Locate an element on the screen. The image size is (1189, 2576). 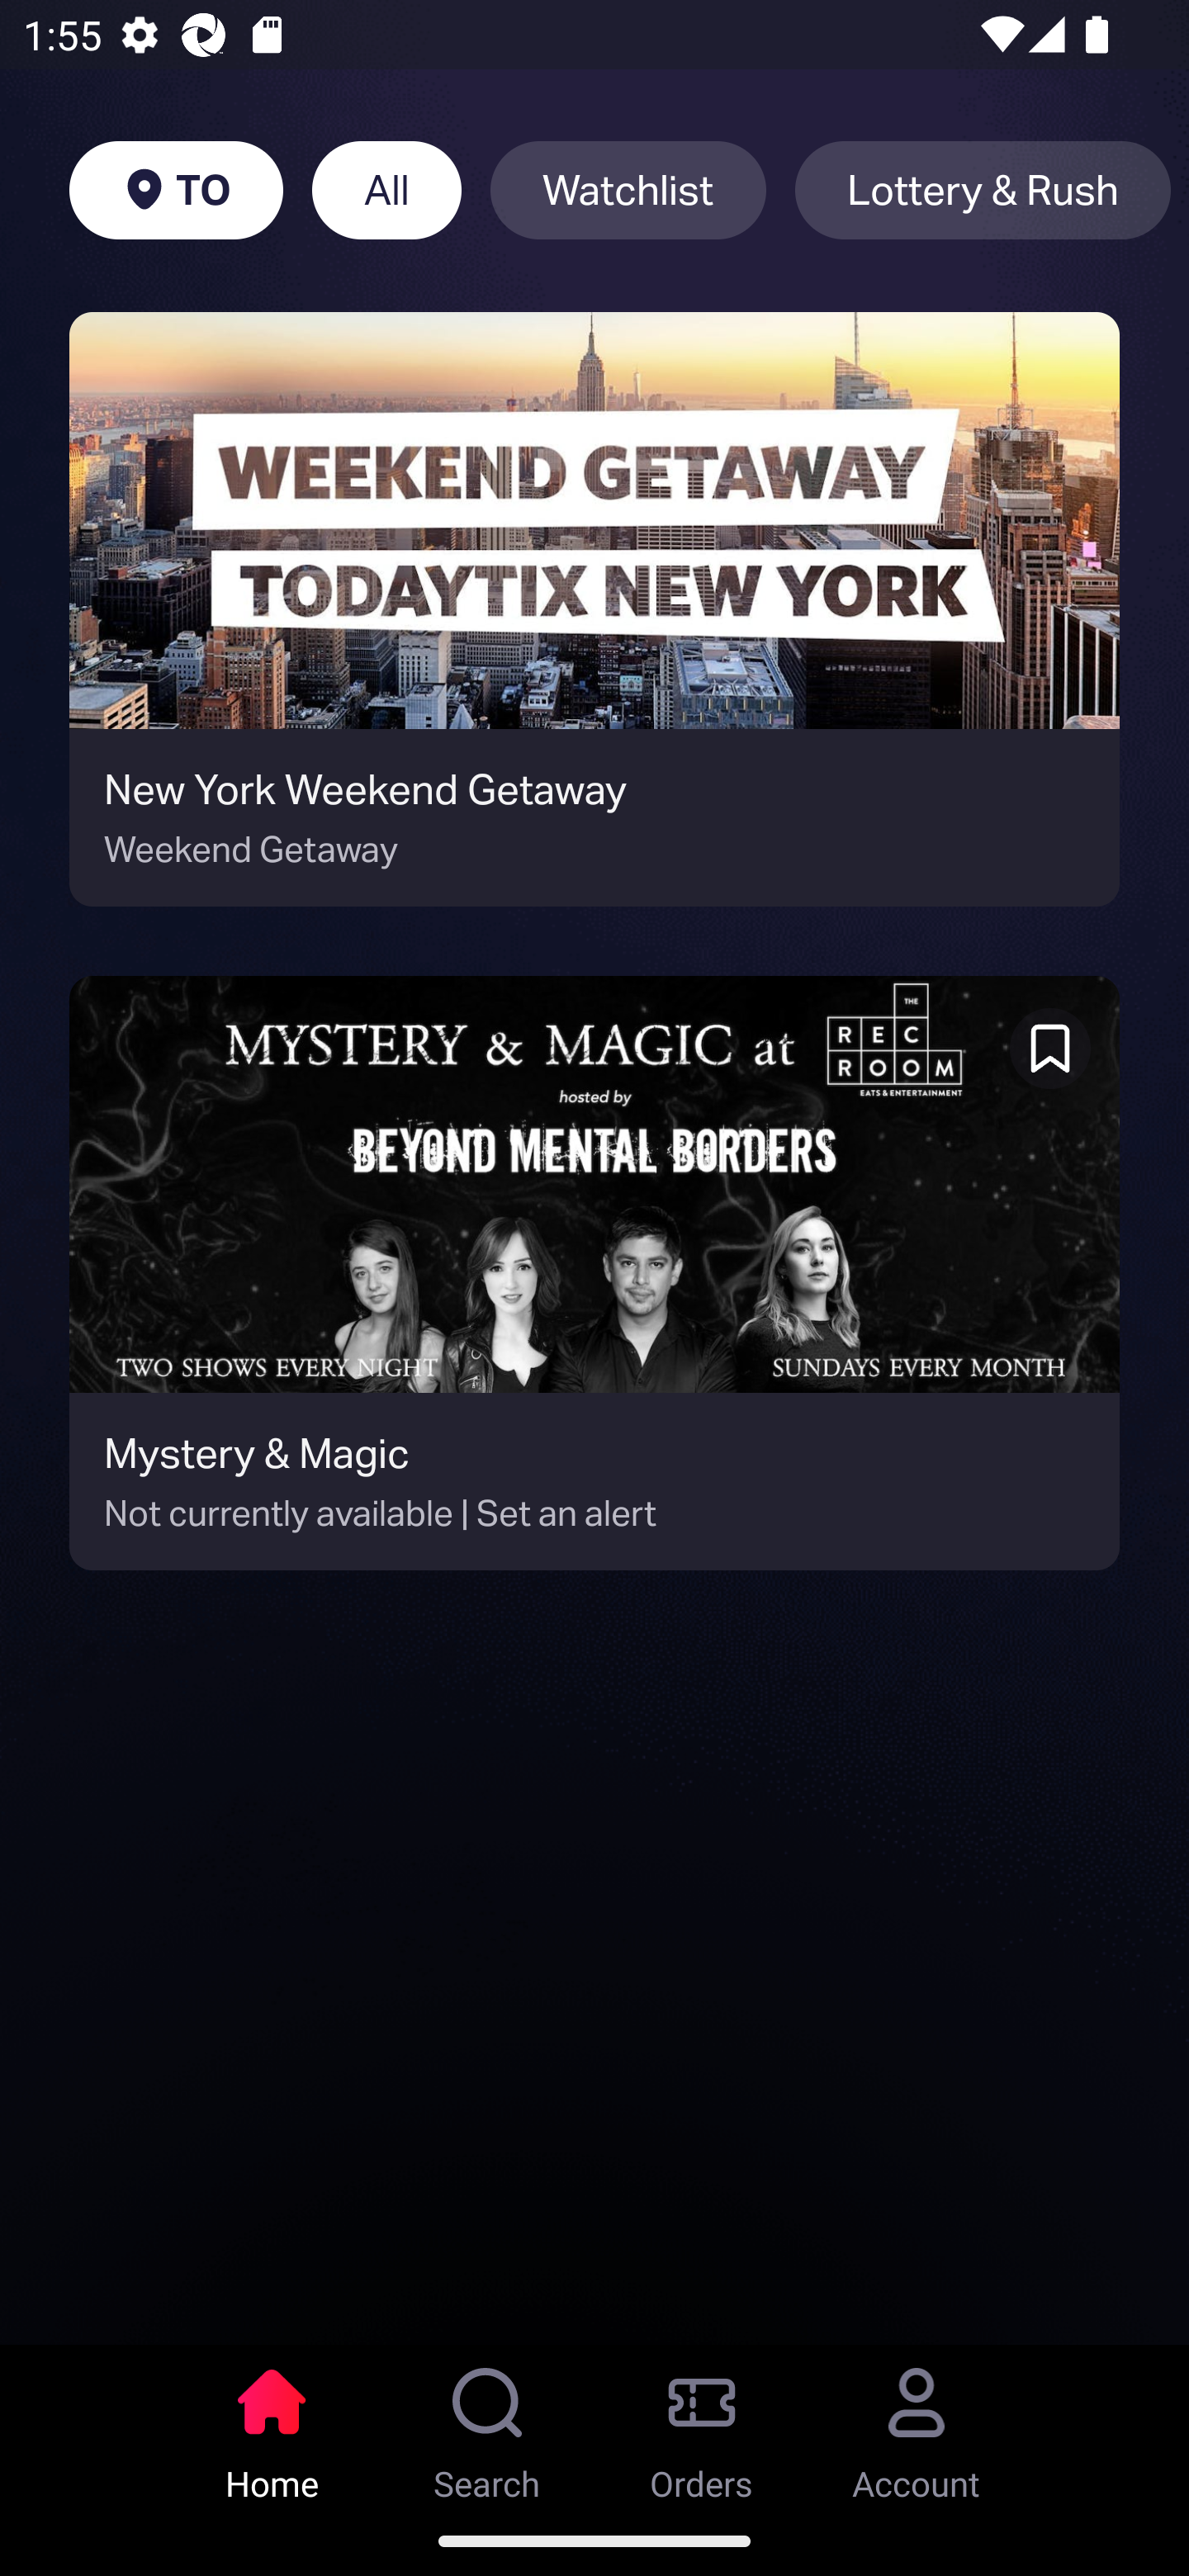
TO is located at coordinates (175, 190).